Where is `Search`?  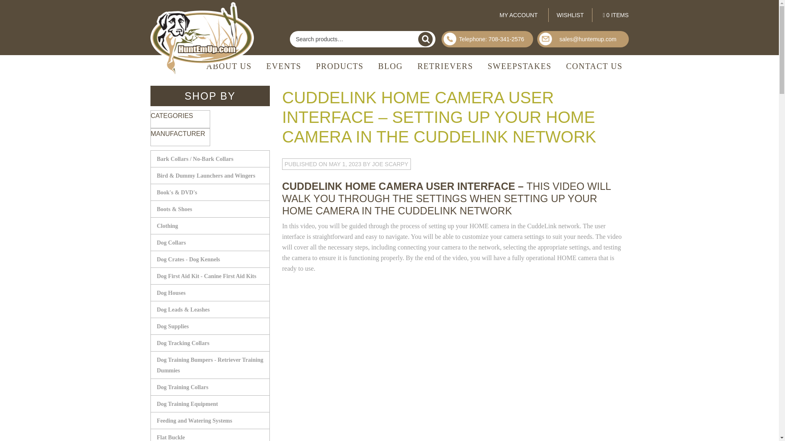
Search is located at coordinates (425, 39).